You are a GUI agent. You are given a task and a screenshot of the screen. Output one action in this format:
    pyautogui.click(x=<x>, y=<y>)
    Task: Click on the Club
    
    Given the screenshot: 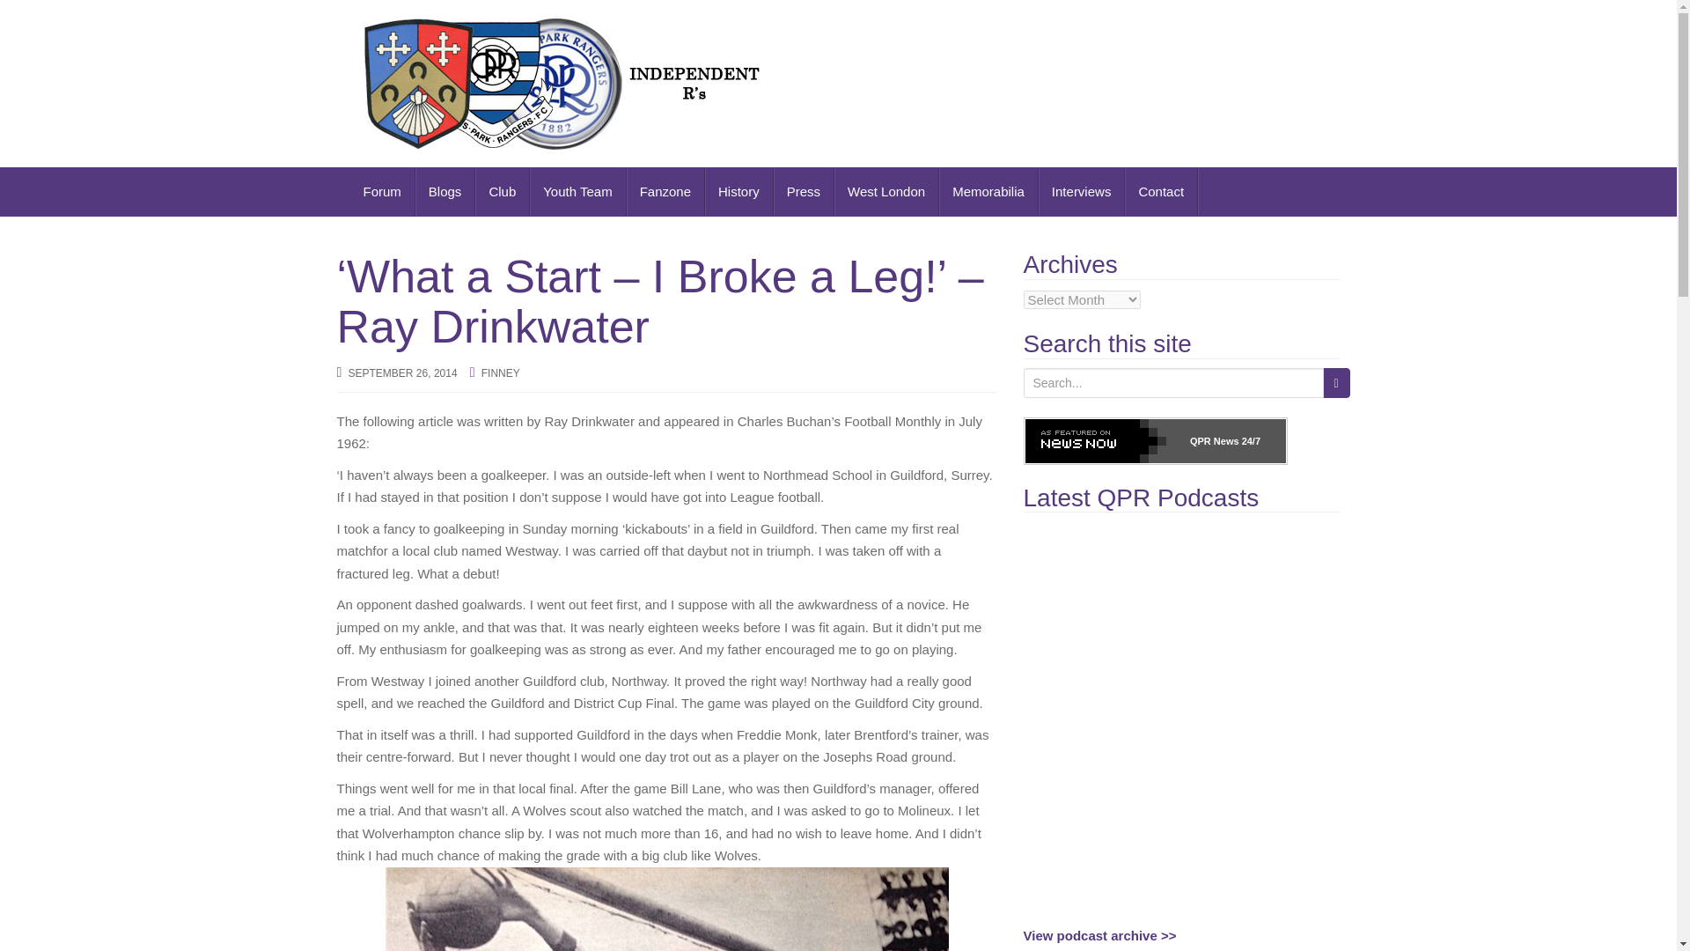 What is the action you would take?
    pyautogui.click(x=502, y=192)
    